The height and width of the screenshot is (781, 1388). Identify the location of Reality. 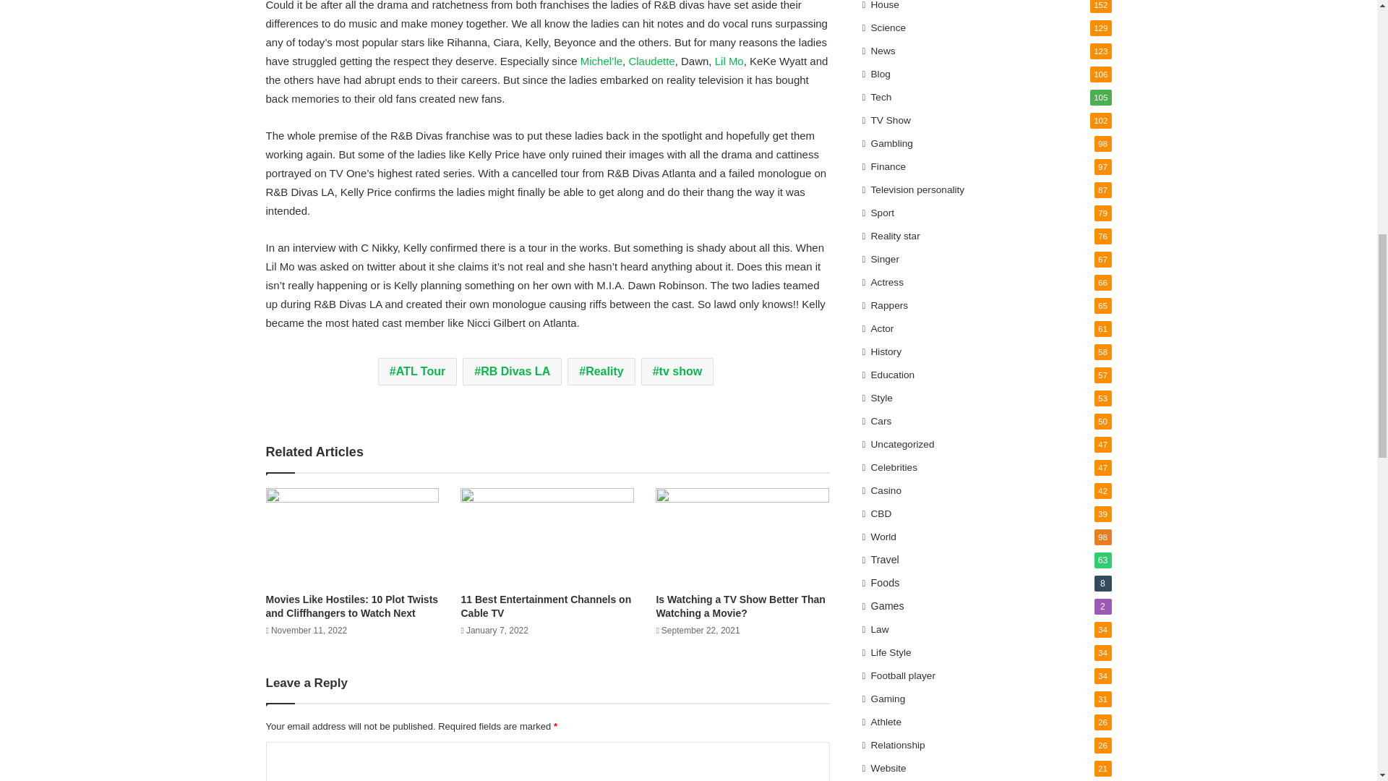
(601, 372).